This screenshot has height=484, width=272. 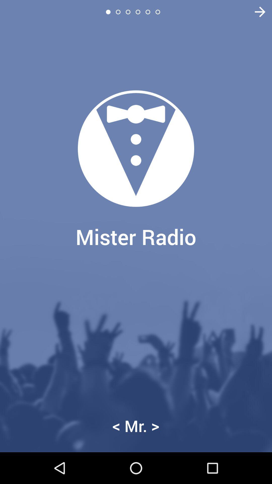 I want to click on turn off item at the top right corner, so click(x=257, y=12).